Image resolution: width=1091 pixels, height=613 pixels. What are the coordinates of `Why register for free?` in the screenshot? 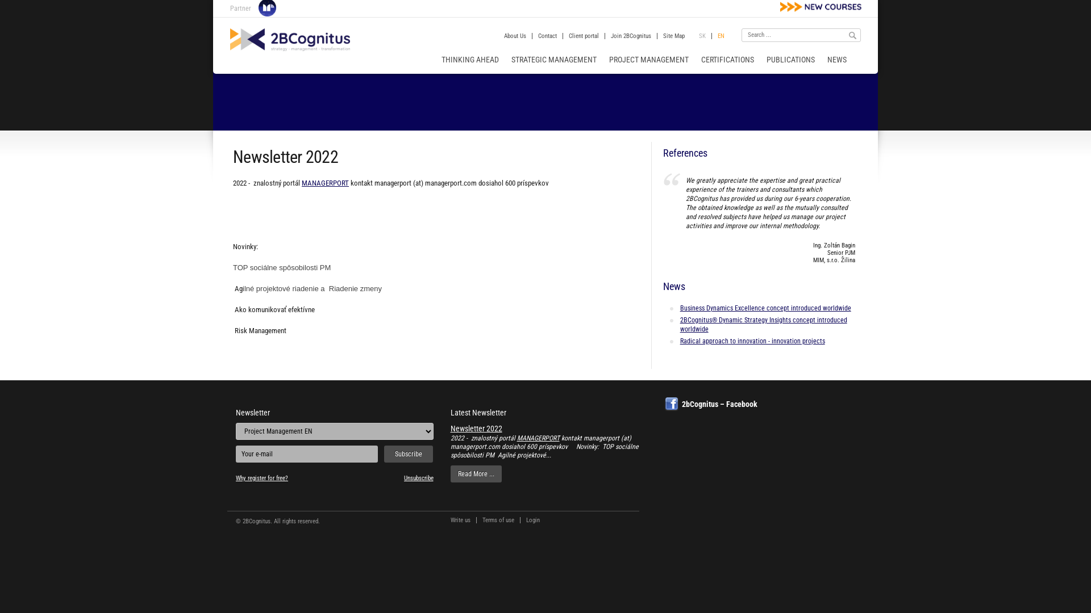 It's located at (261, 478).